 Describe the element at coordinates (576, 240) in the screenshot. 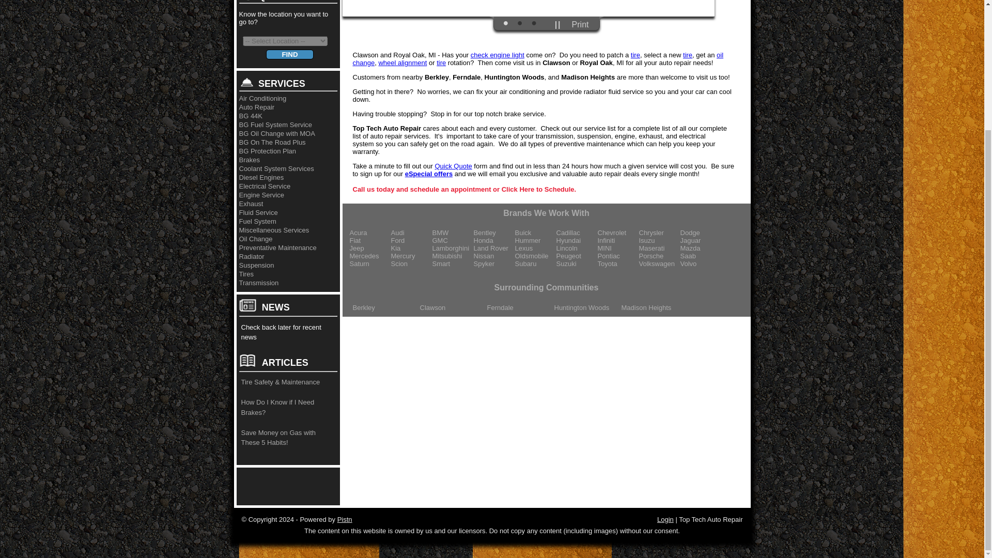

I see `Hyundai` at that location.